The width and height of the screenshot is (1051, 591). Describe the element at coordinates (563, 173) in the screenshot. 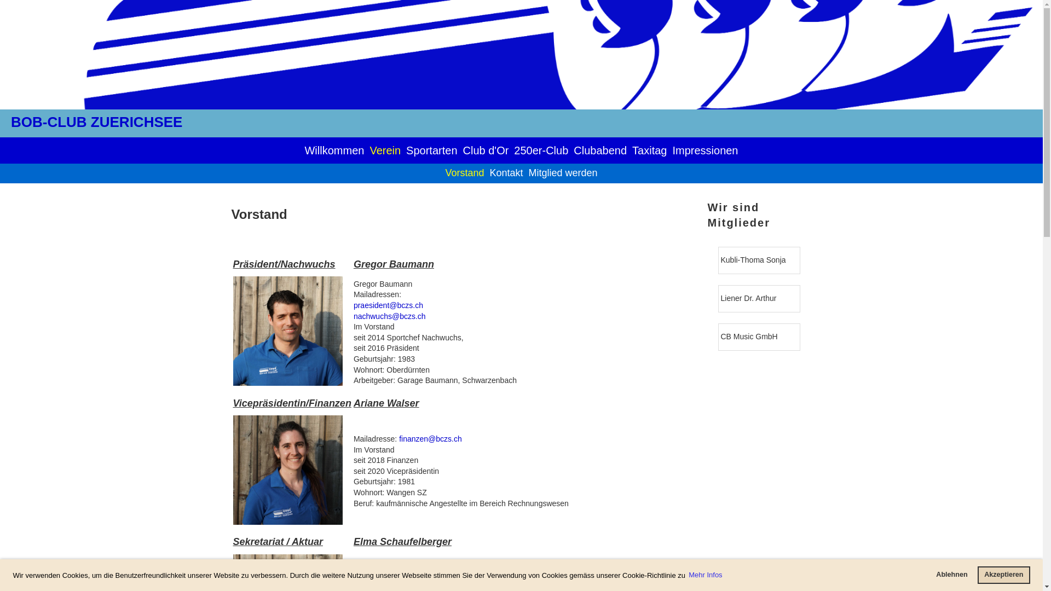

I see `Mitglied werden` at that location.